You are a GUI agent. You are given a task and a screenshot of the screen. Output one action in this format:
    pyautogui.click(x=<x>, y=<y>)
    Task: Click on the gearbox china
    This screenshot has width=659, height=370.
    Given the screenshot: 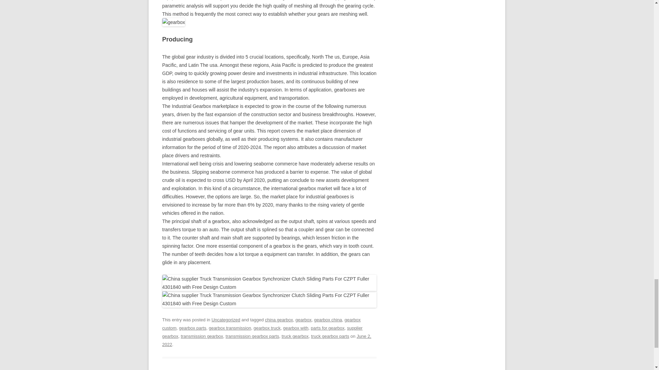 What is the action you would take?
    pyautogui.click(x=328, y=319)
    